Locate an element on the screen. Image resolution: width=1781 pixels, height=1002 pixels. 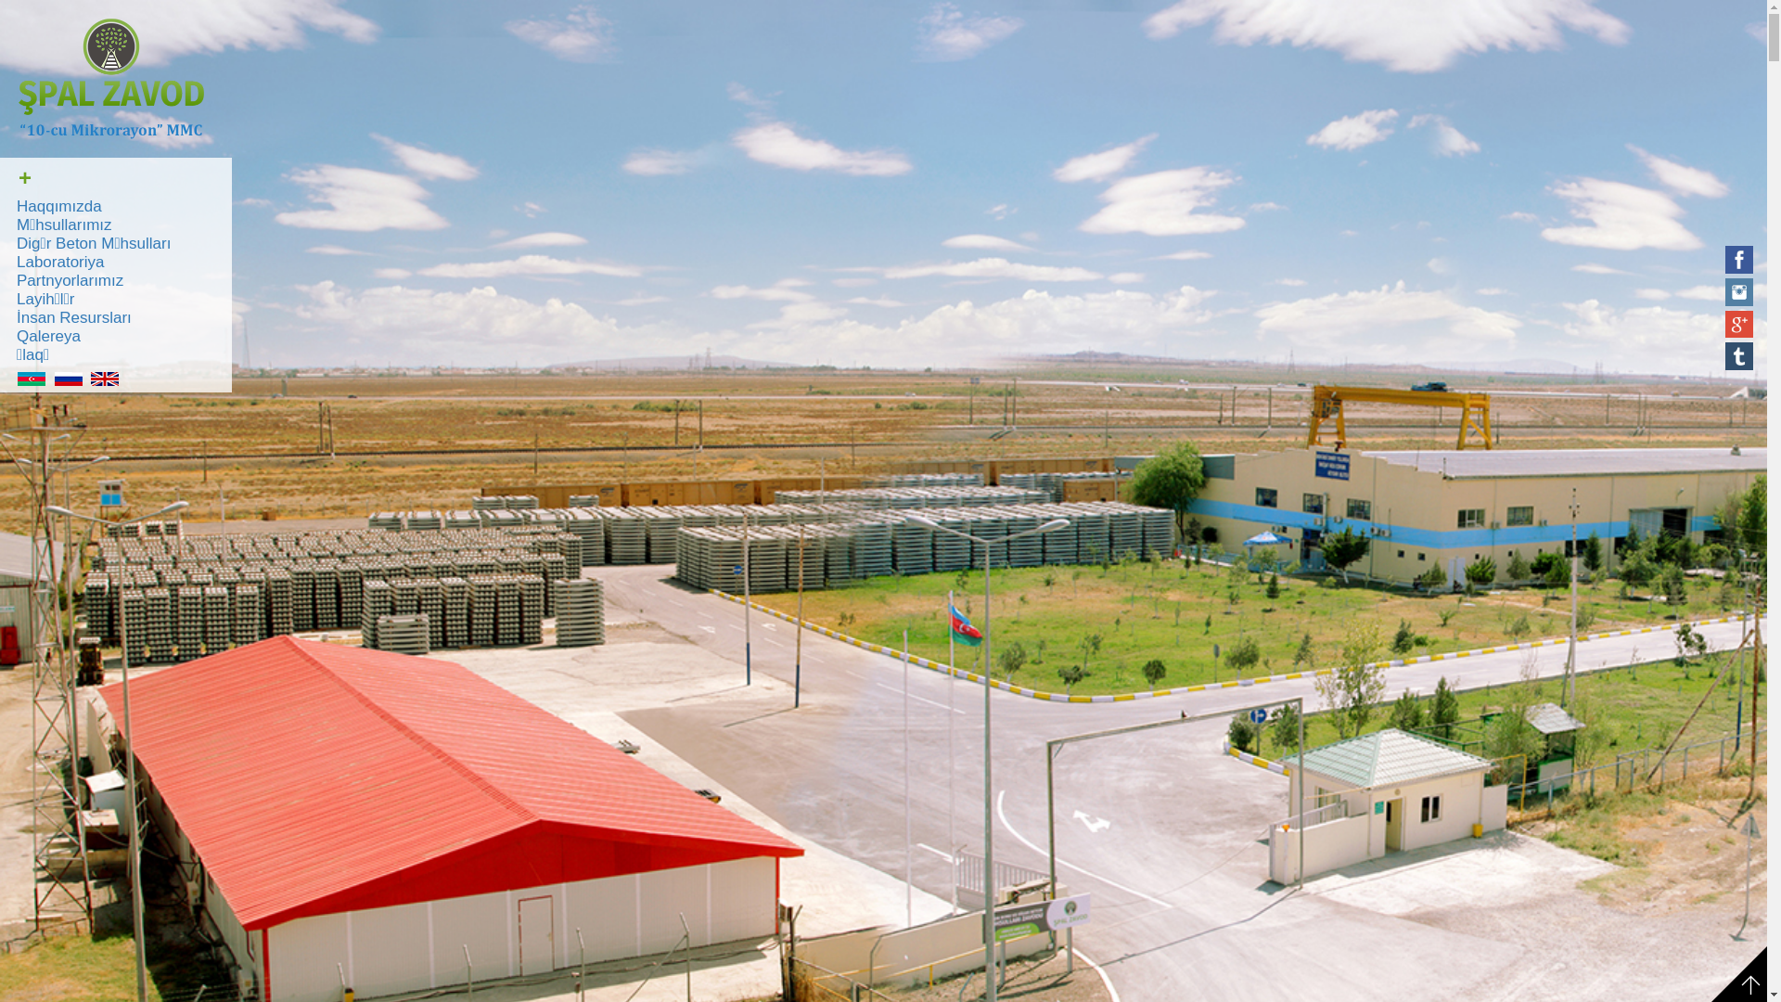
english is located at coordinates (108, 379).